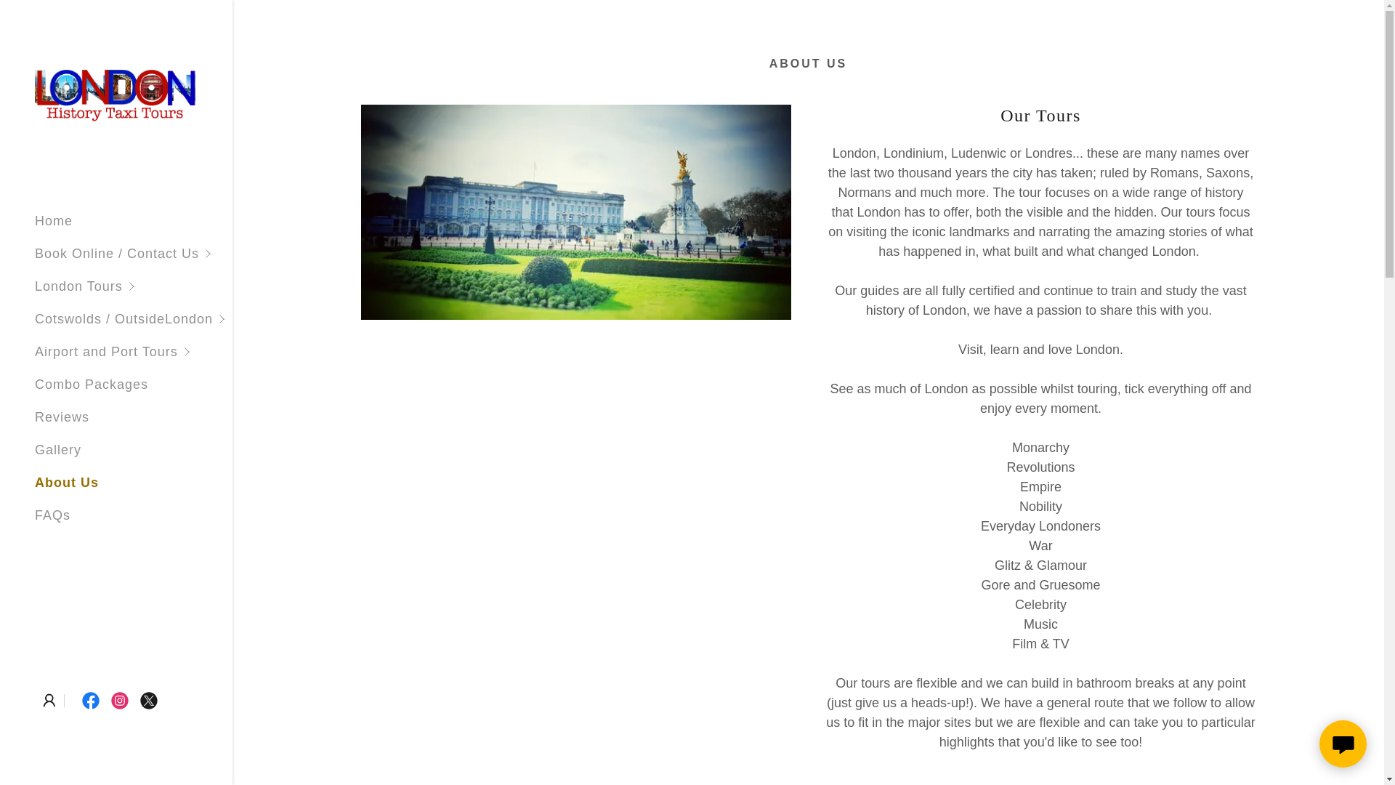 This screenshot has height=785, width=1395. I want to click on London History Taxi Tours, so click(116, 100).